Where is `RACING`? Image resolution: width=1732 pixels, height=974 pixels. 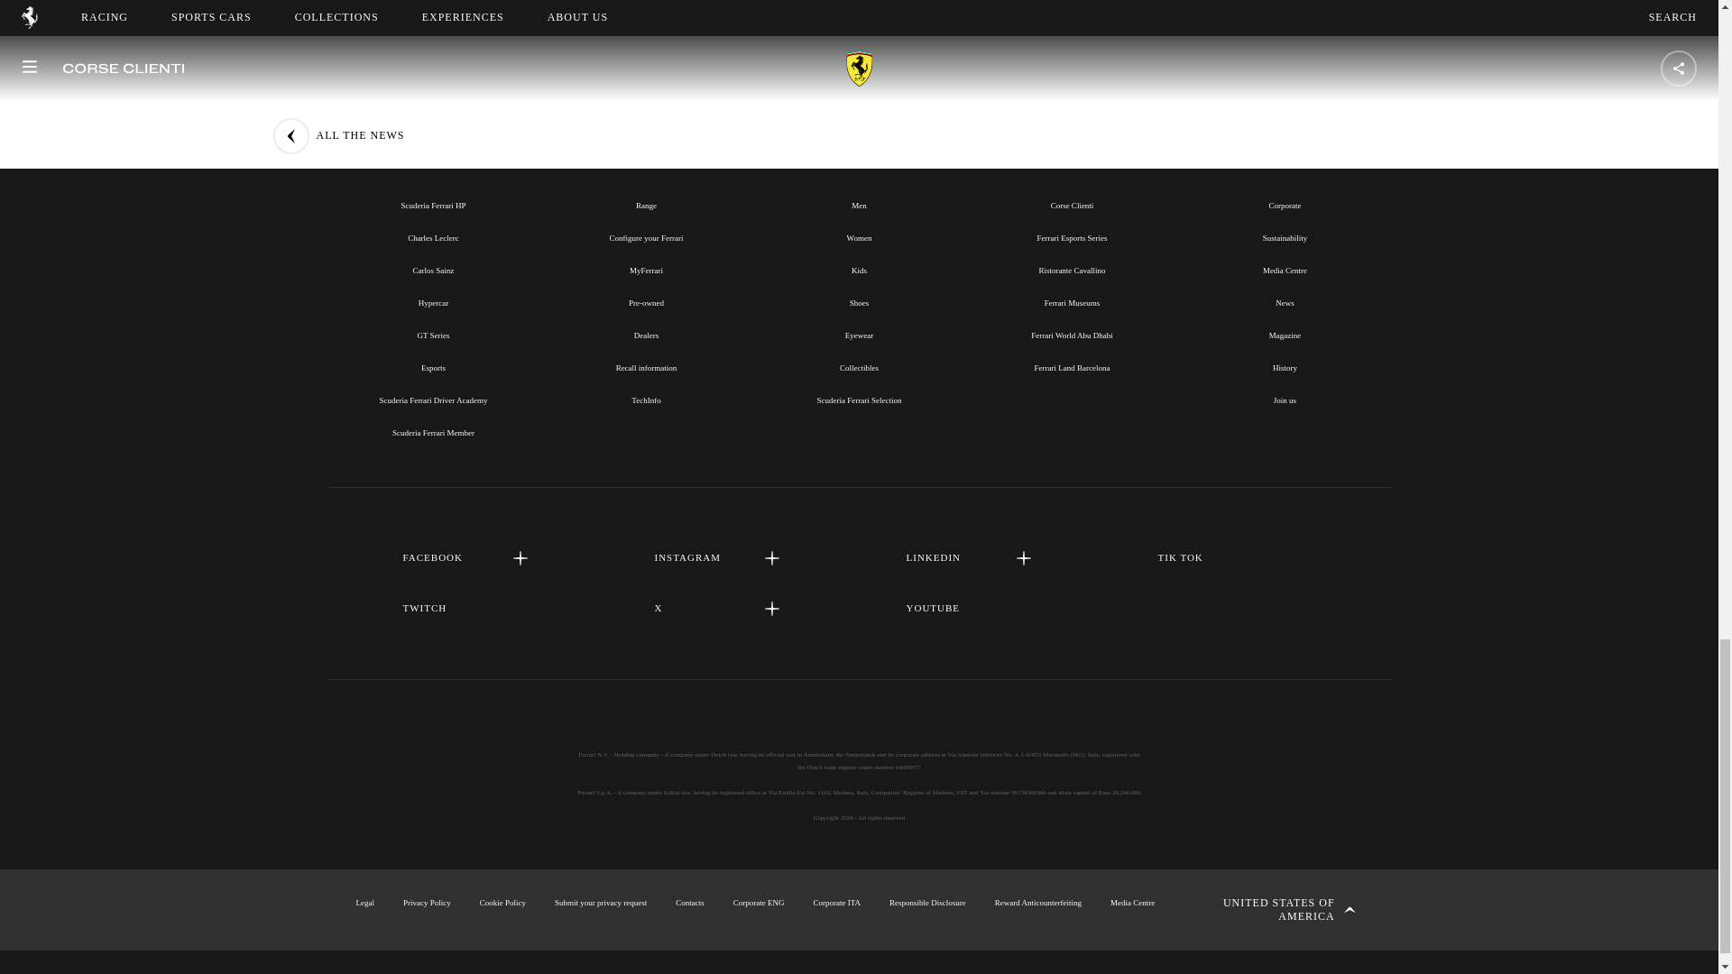
RACING is located at coordinates (433, 164).